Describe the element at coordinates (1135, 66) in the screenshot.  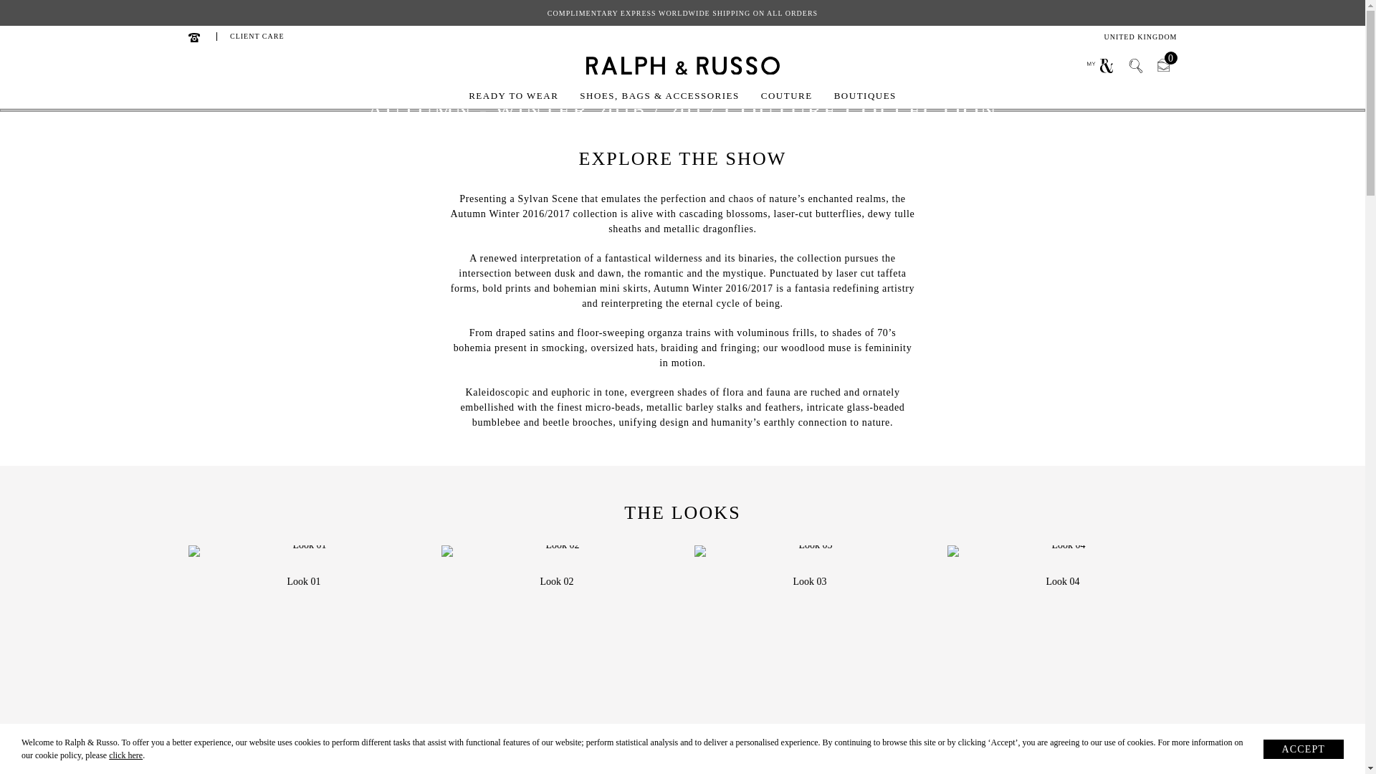
I see `Search` at that location.